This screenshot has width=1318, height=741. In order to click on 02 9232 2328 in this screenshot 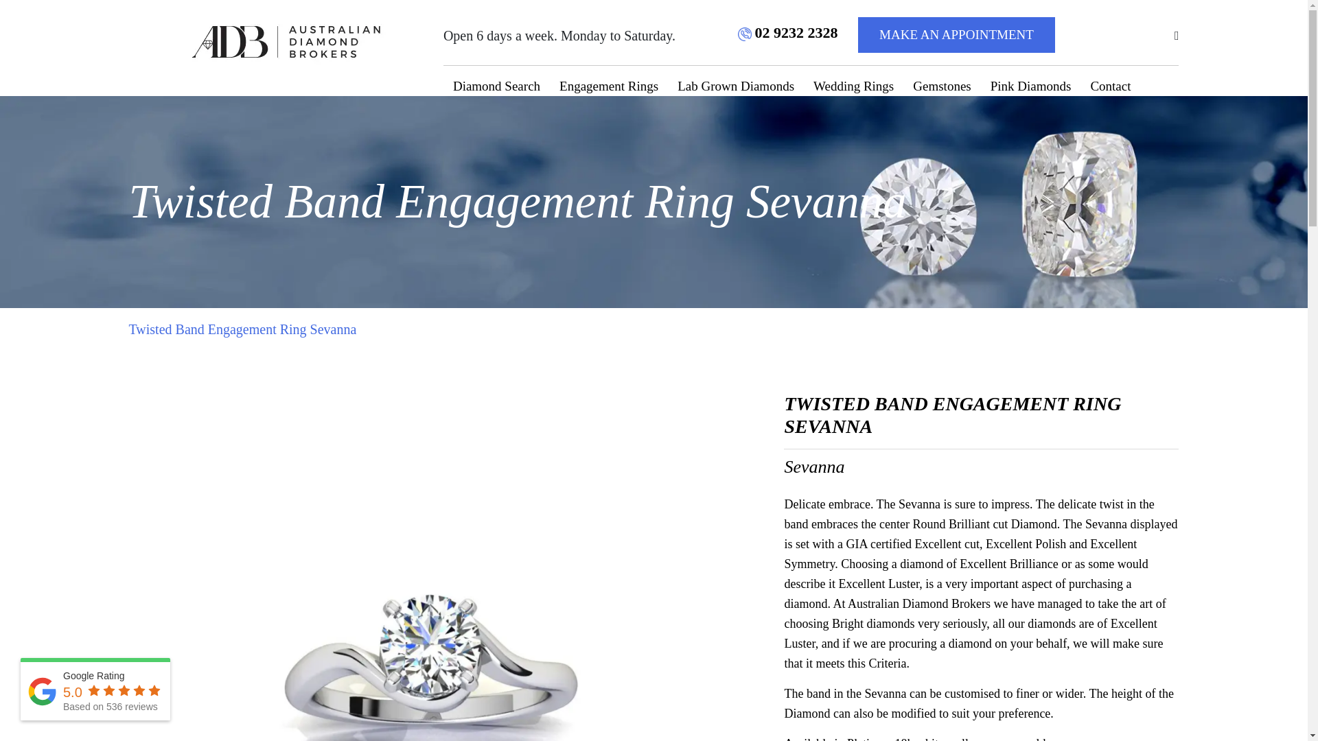, I will do `click(788, 32)`.